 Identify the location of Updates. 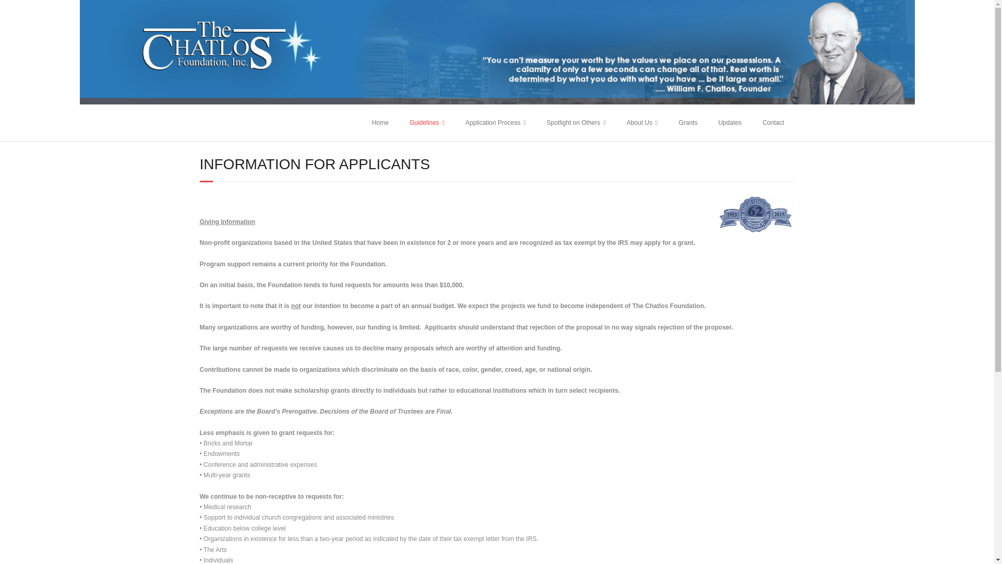
(730, 122).